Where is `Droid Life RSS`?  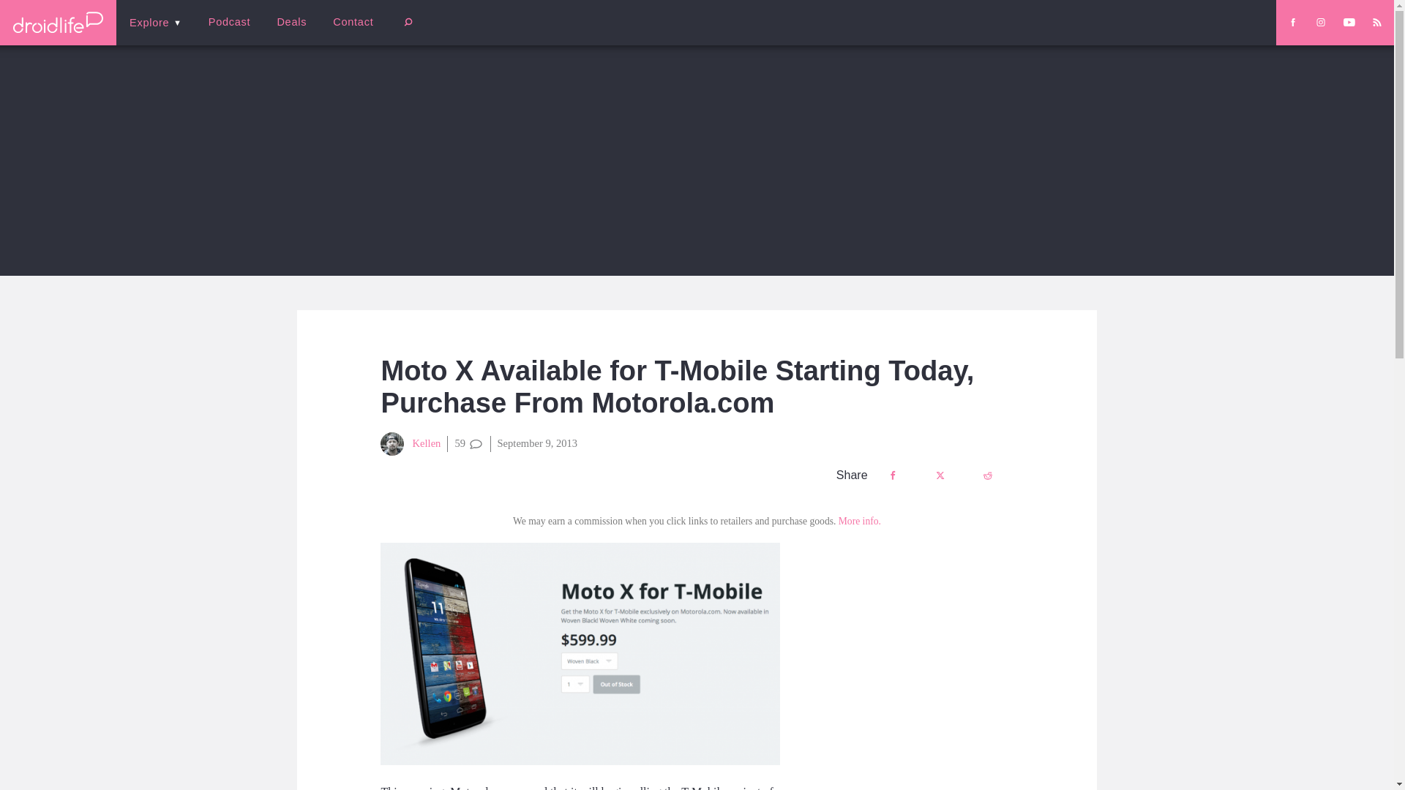
Droid Life RSS is located at coordinates (1376, 22).